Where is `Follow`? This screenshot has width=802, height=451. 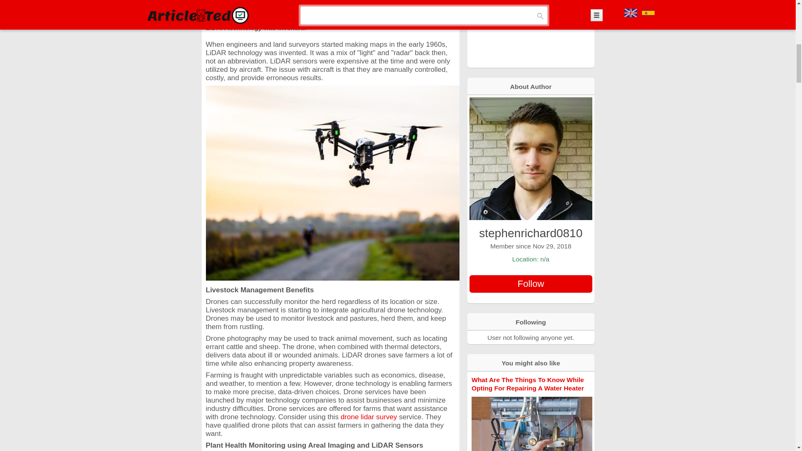 Follow is located at coordinates (530, 284).